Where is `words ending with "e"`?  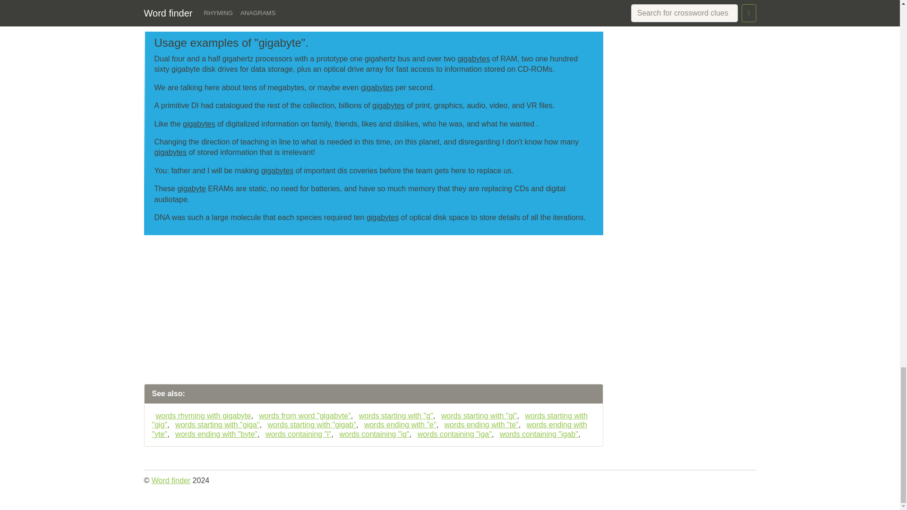 words ending with "e" is located at coordinates (398, 425).